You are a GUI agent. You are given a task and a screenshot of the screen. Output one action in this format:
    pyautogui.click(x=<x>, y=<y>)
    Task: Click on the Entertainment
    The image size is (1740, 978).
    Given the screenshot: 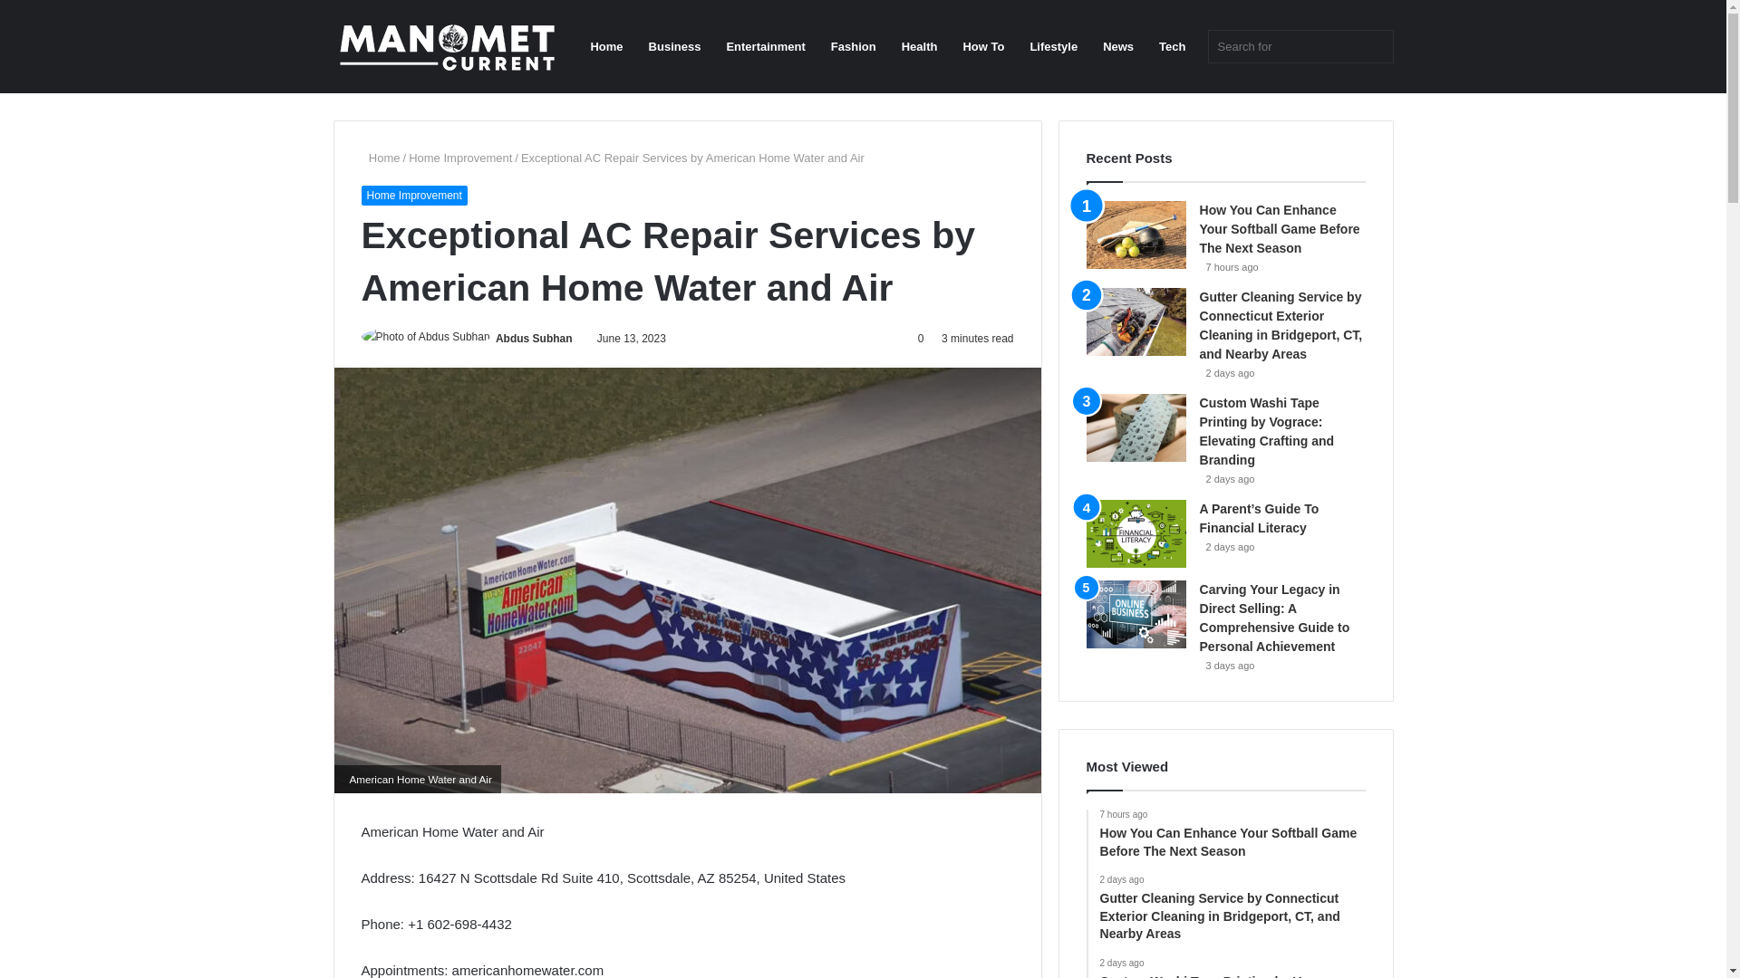 What is the action you would take?
    pyautogui.click(x=765, y=46)
    